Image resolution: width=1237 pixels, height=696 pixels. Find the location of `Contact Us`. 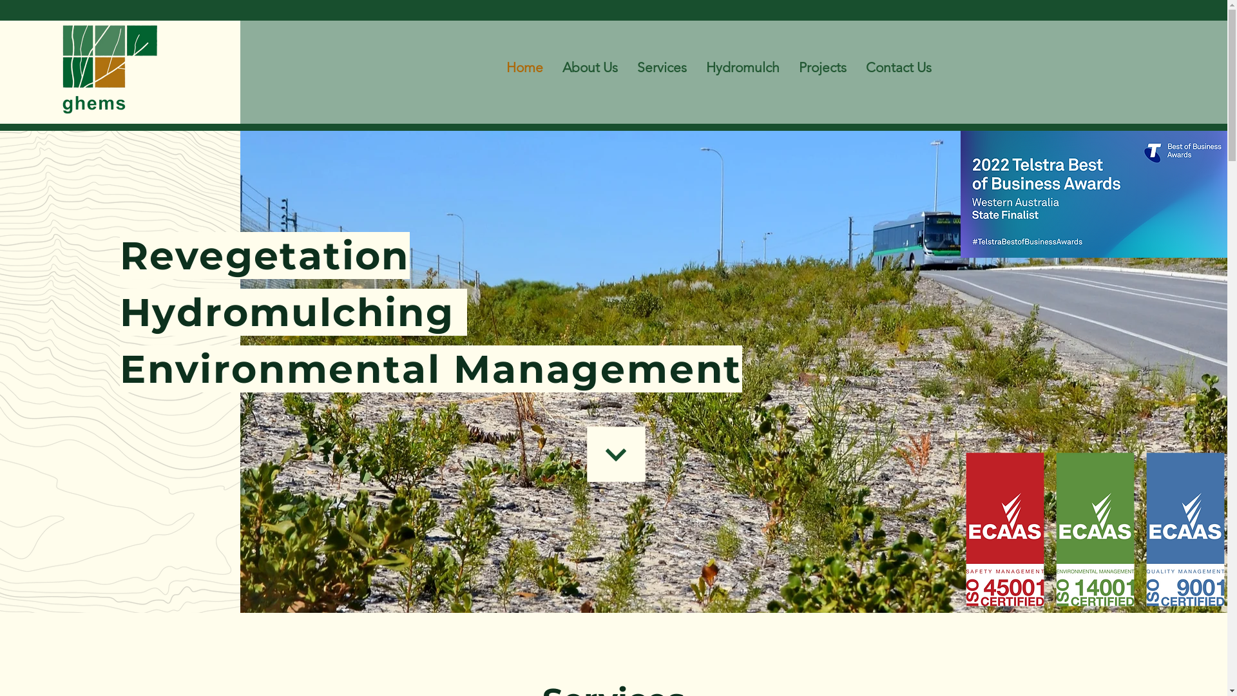

Contact Us is located at coordinates (899, 68).